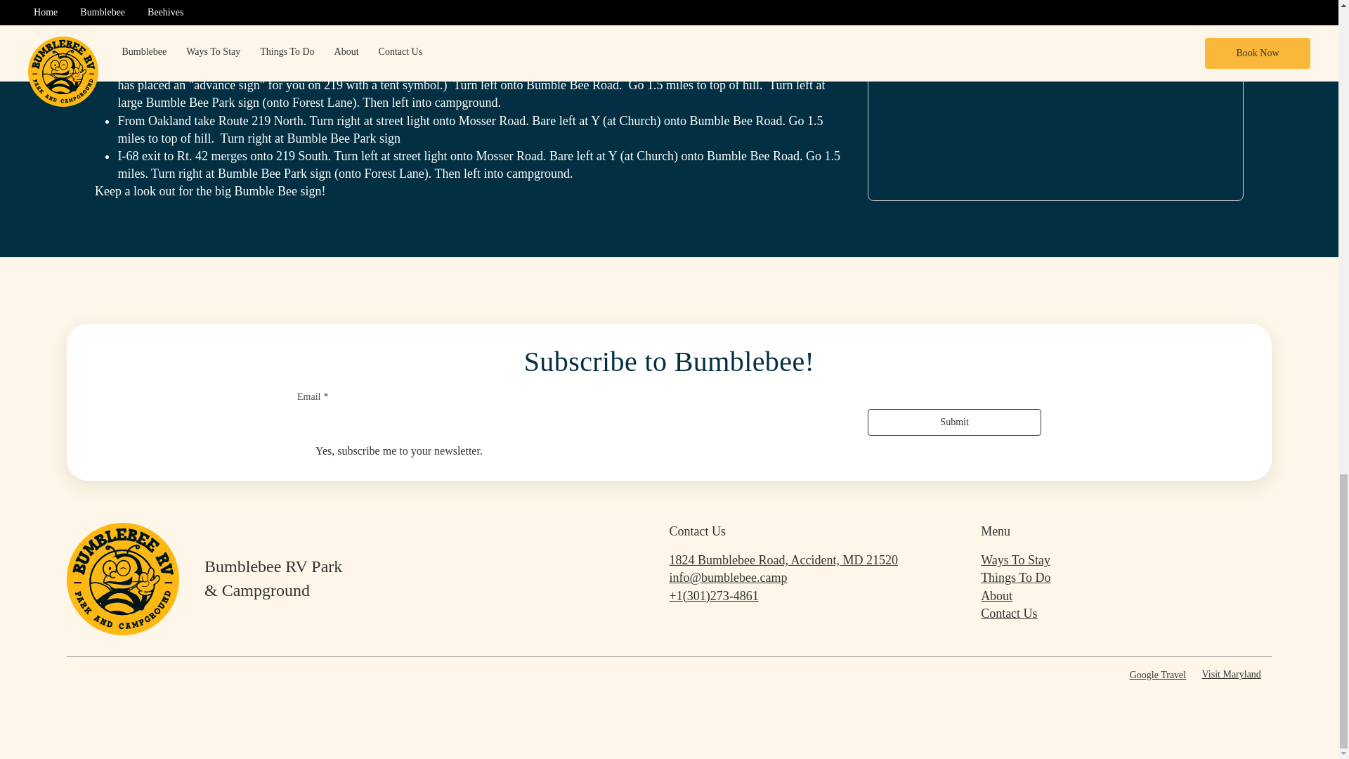  Describe the element at coordinates (1009, 613) in the screenshot. I see `Contact Us` at that location.